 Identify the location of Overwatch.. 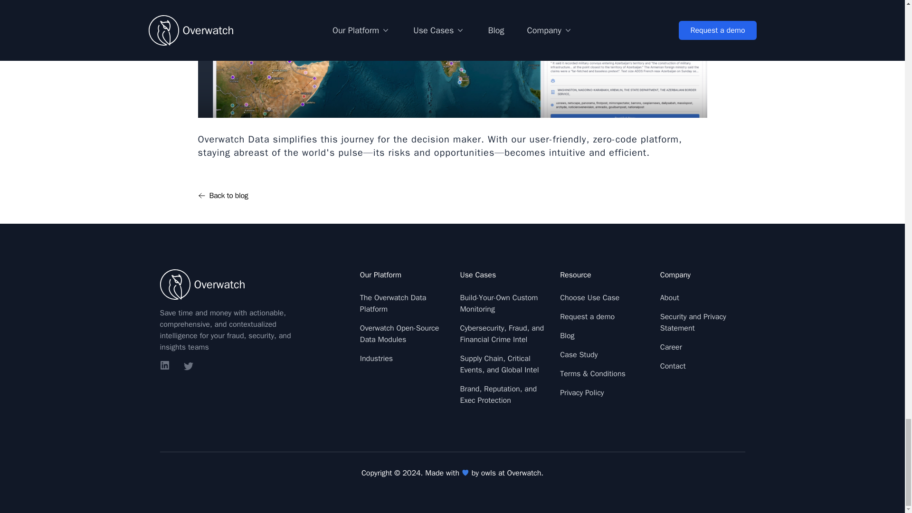
(525, 473).